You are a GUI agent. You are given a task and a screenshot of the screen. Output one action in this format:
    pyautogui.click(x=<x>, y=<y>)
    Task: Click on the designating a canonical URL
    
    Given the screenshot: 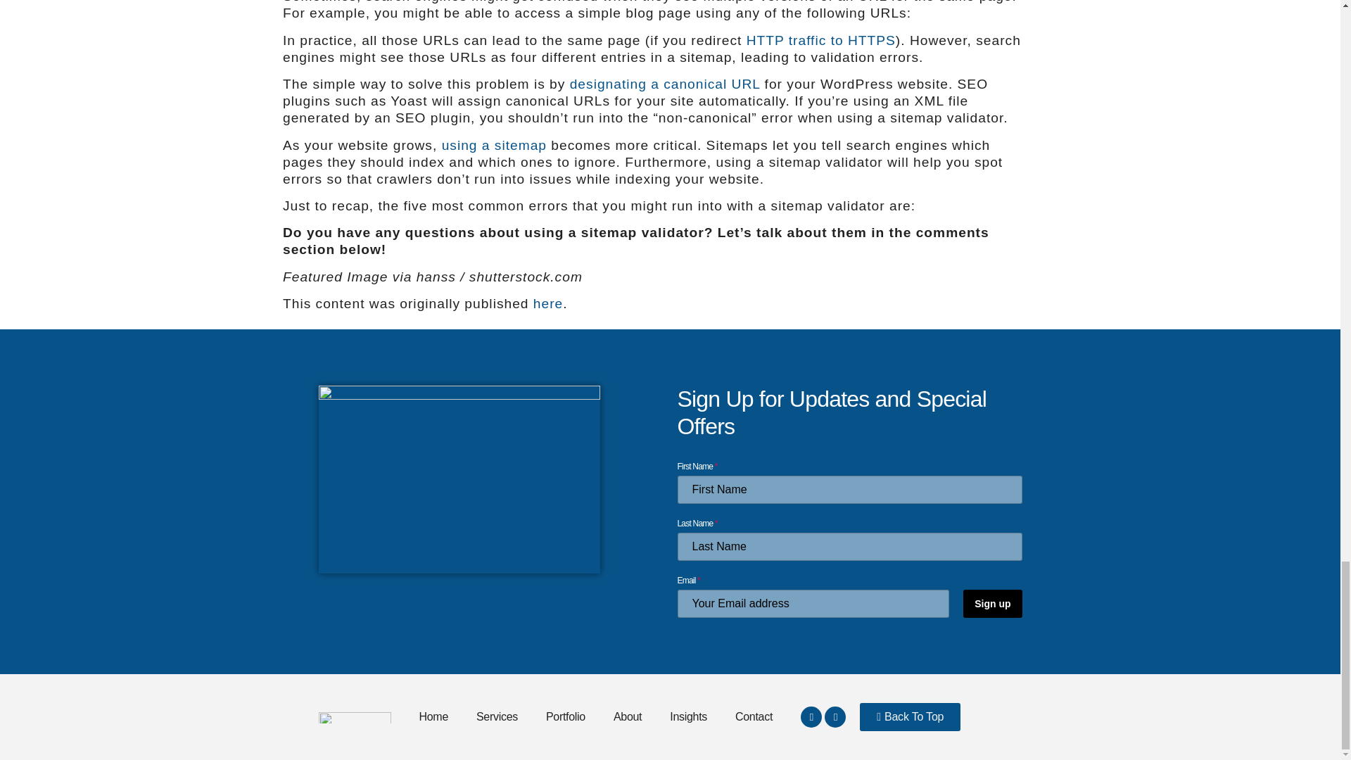 What is the action you would take?
    pyautogui.click(x=665, y=84)
    